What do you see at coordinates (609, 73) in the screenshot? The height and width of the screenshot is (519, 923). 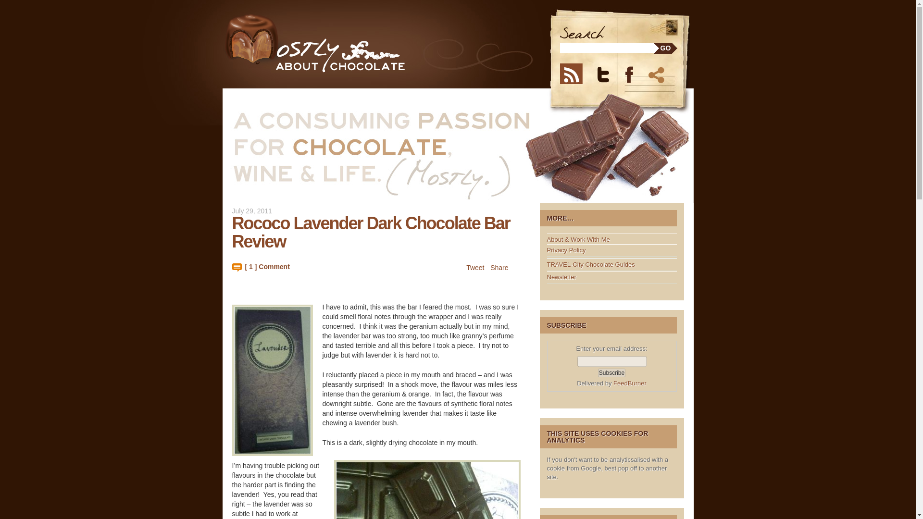 I see `Twitter` at bounding box center [609, 73].